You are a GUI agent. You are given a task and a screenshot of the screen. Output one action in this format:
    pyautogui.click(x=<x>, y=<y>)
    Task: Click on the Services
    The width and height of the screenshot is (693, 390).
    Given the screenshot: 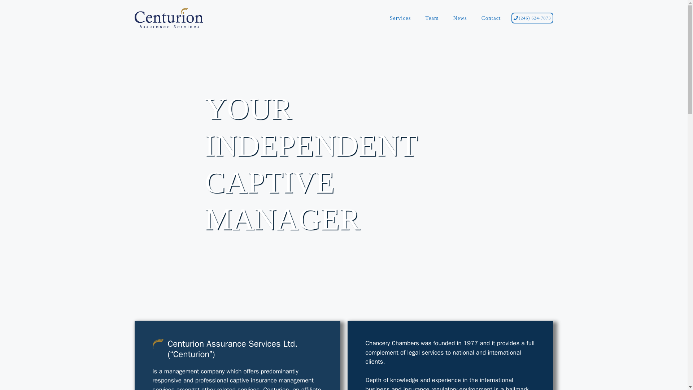 What is the action you would take?
    pyautogui.click(x=400, y=18)
    